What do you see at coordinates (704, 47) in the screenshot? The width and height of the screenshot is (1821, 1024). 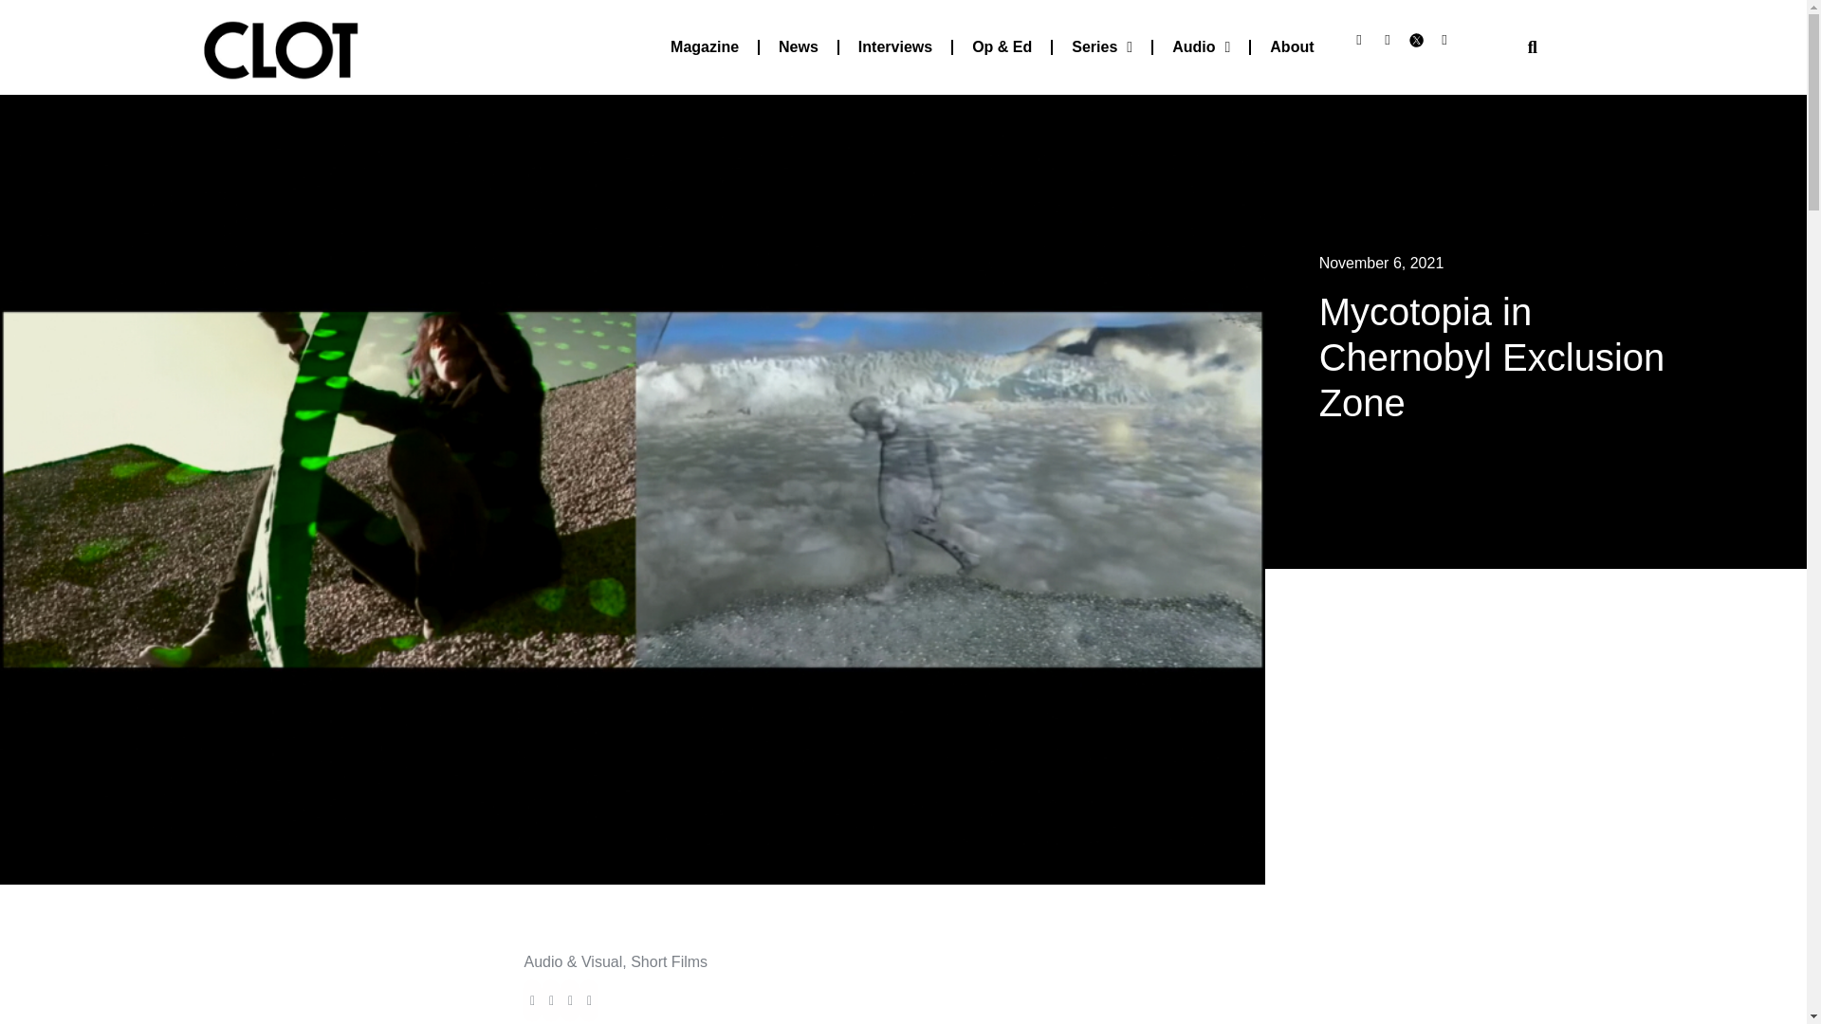 I see `Magazine` at bounding box center [704, 47].